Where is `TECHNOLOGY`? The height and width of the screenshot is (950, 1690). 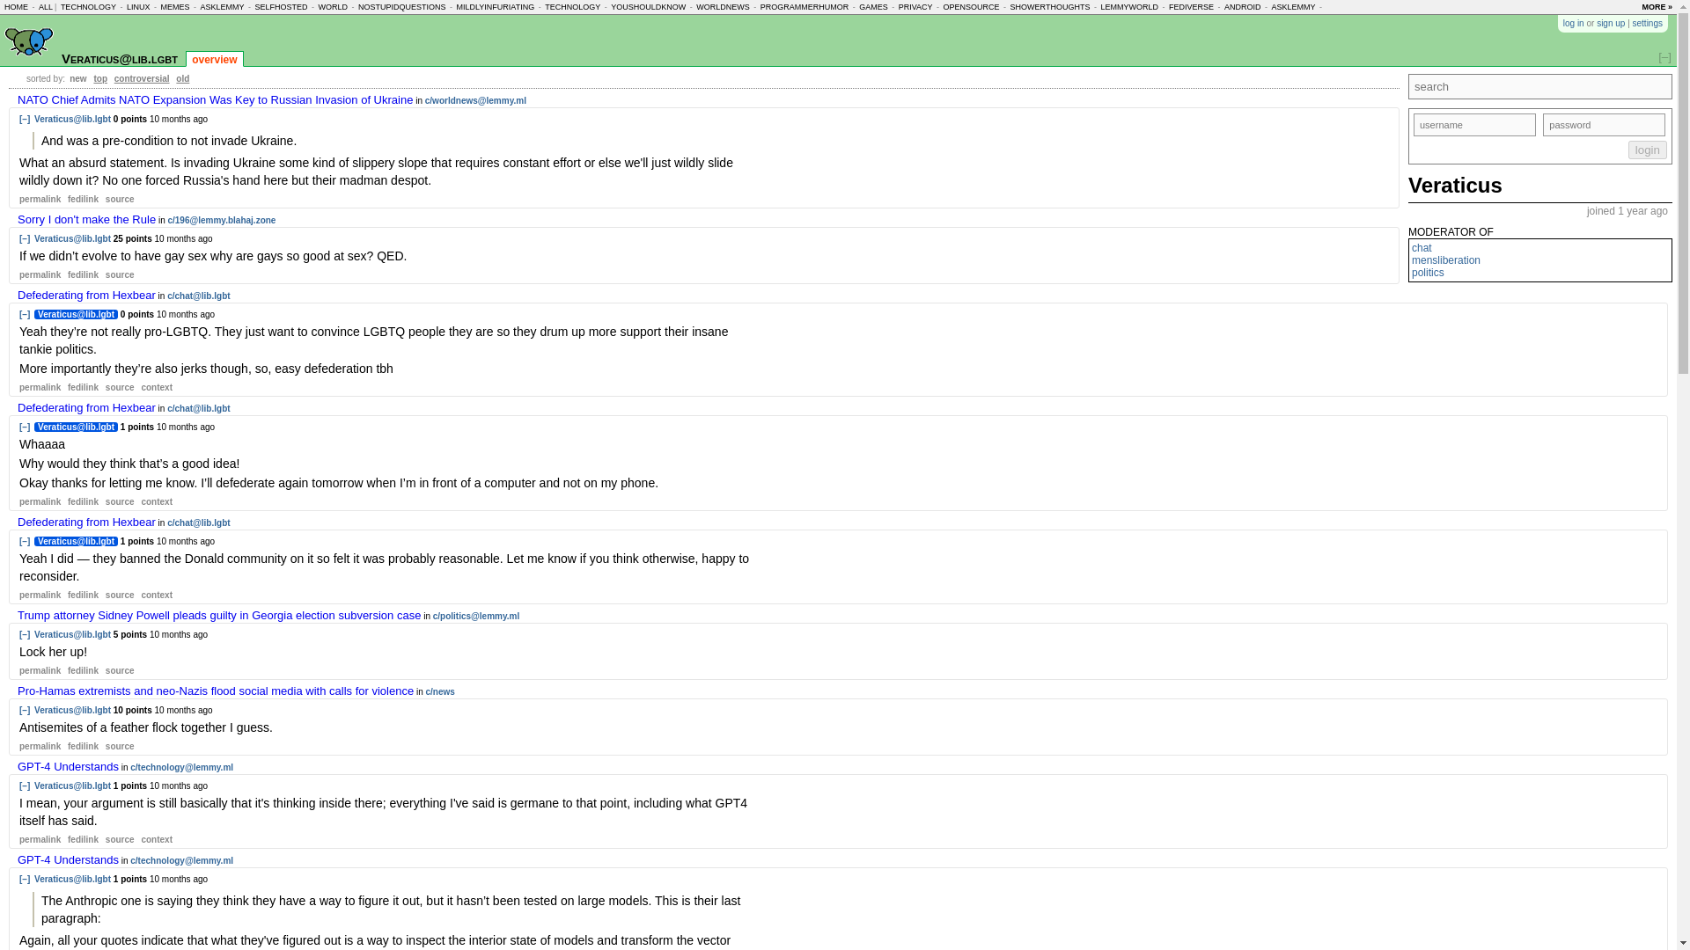 TECHNOLOGY is located at coordinates (88, 7).